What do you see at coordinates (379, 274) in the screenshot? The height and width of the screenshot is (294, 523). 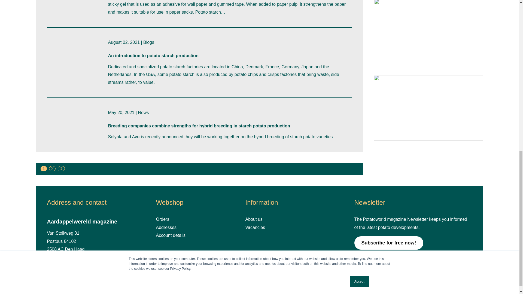 I see `LinkedIn` at bounding box center [379, 274].